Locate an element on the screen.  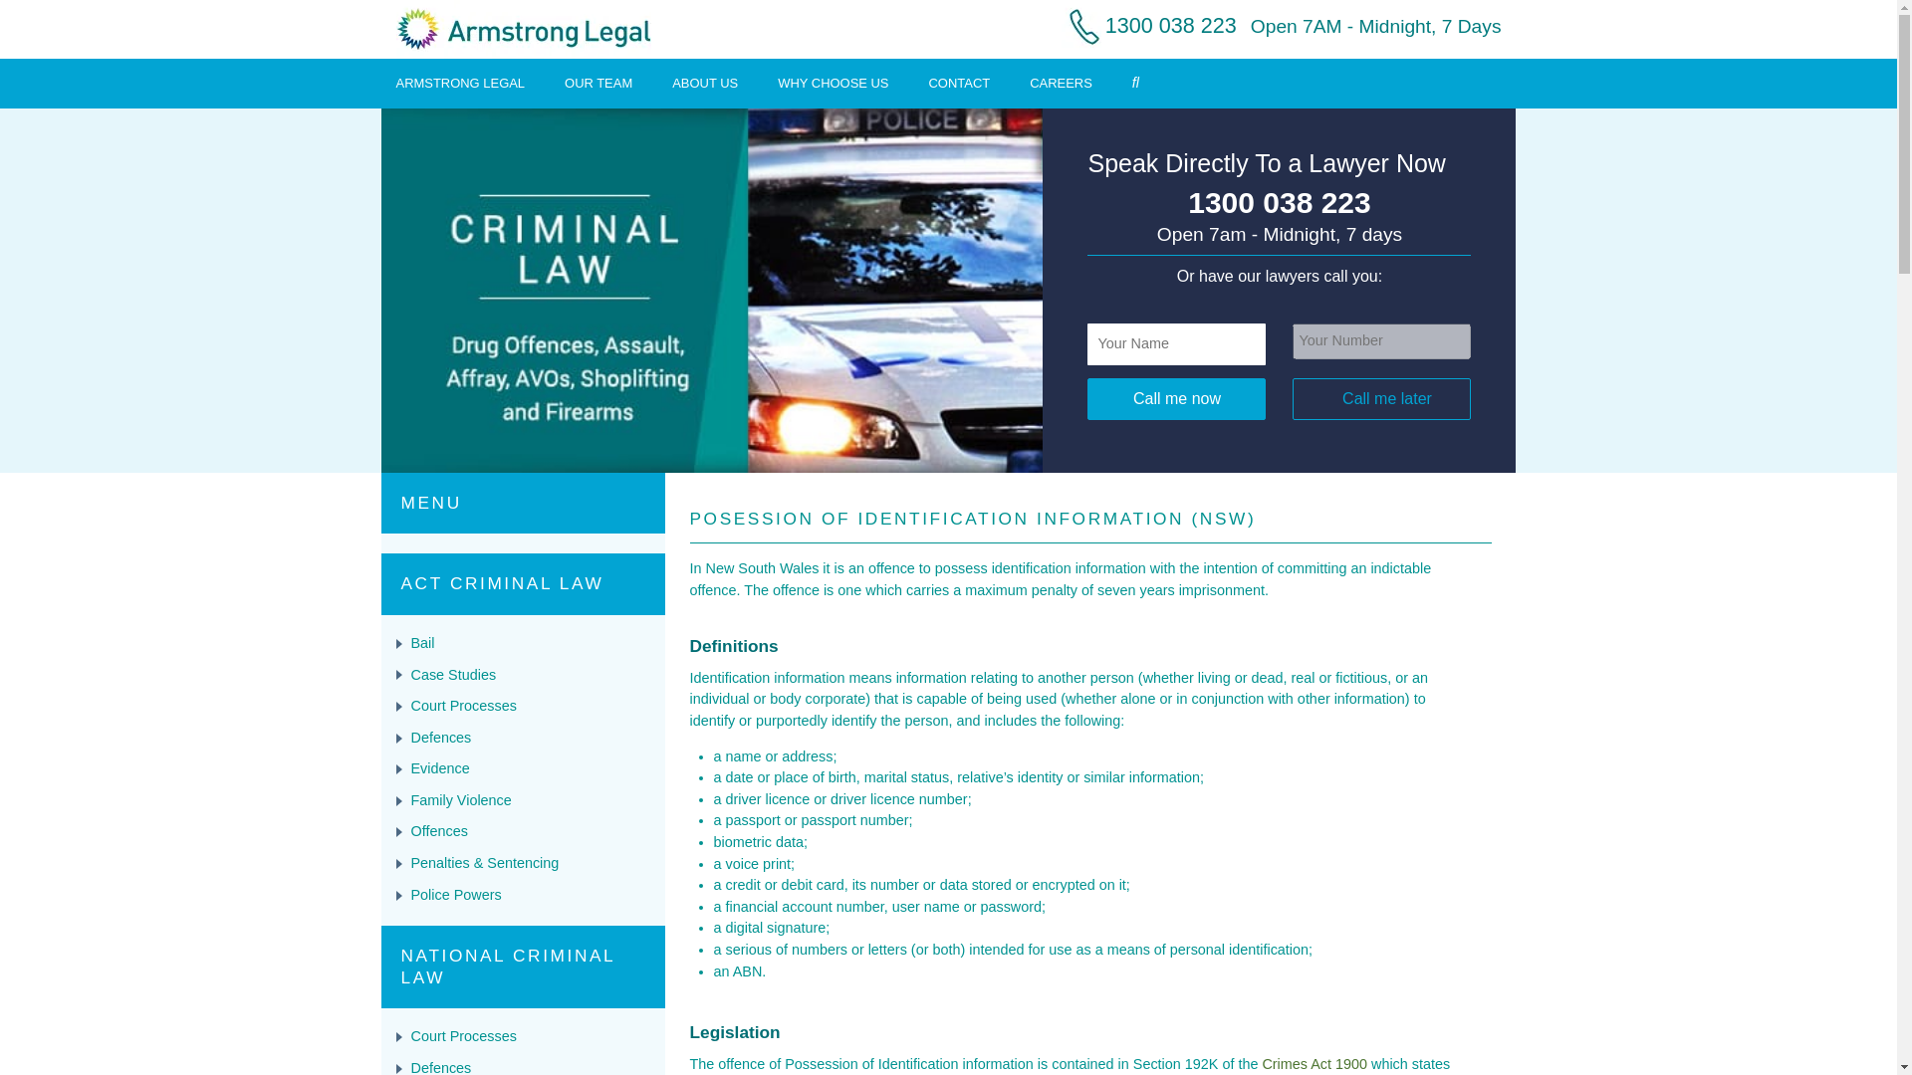
Case Studies is located at coordinates (452, 674).